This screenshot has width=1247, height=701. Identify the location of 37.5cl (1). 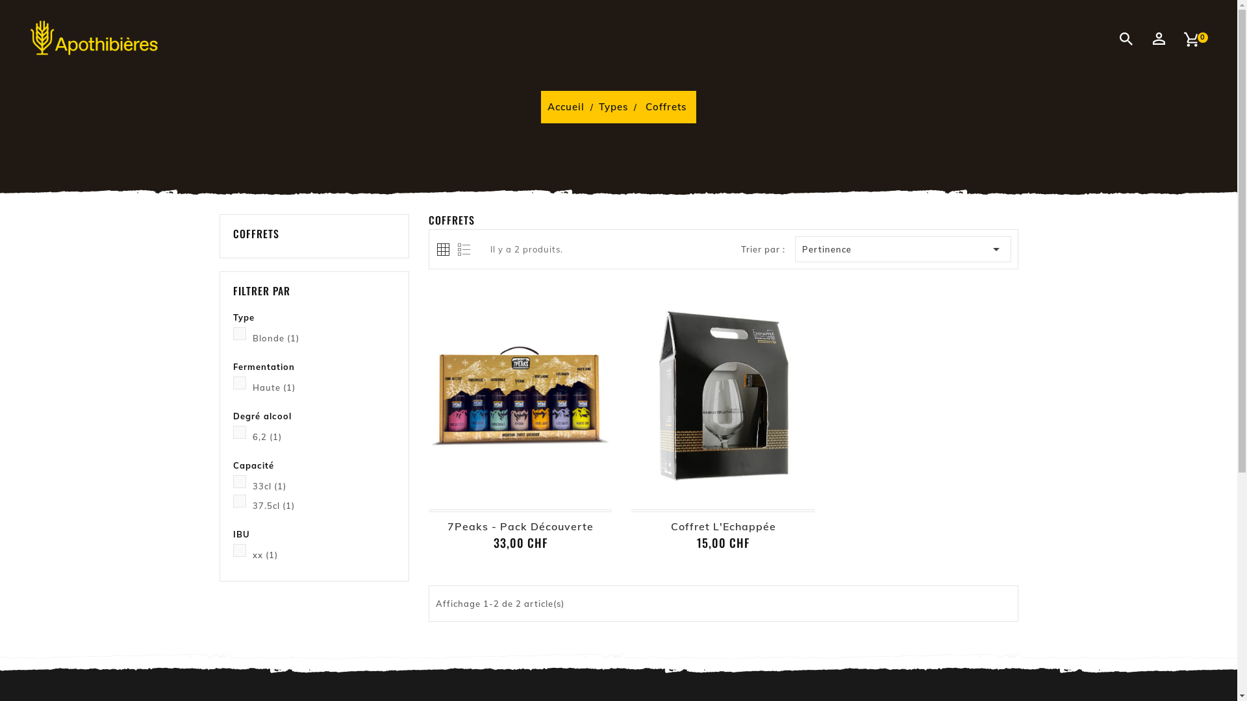
(323, 506).